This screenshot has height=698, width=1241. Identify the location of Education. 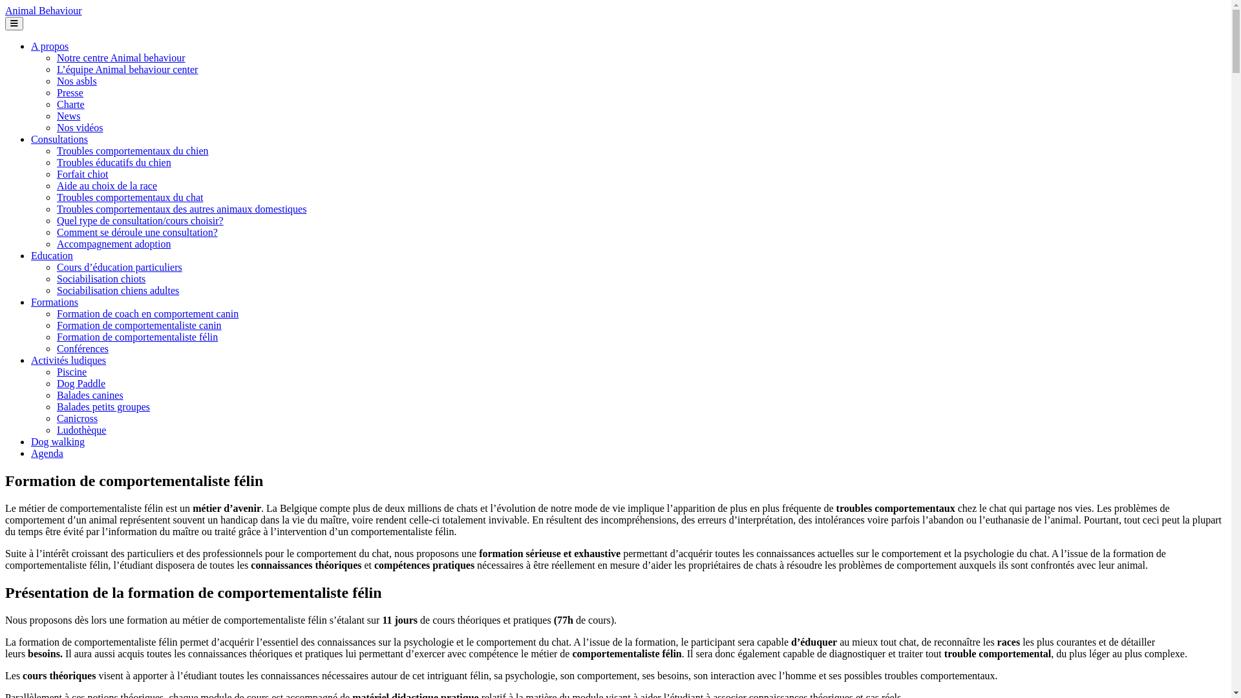
(52, 256).